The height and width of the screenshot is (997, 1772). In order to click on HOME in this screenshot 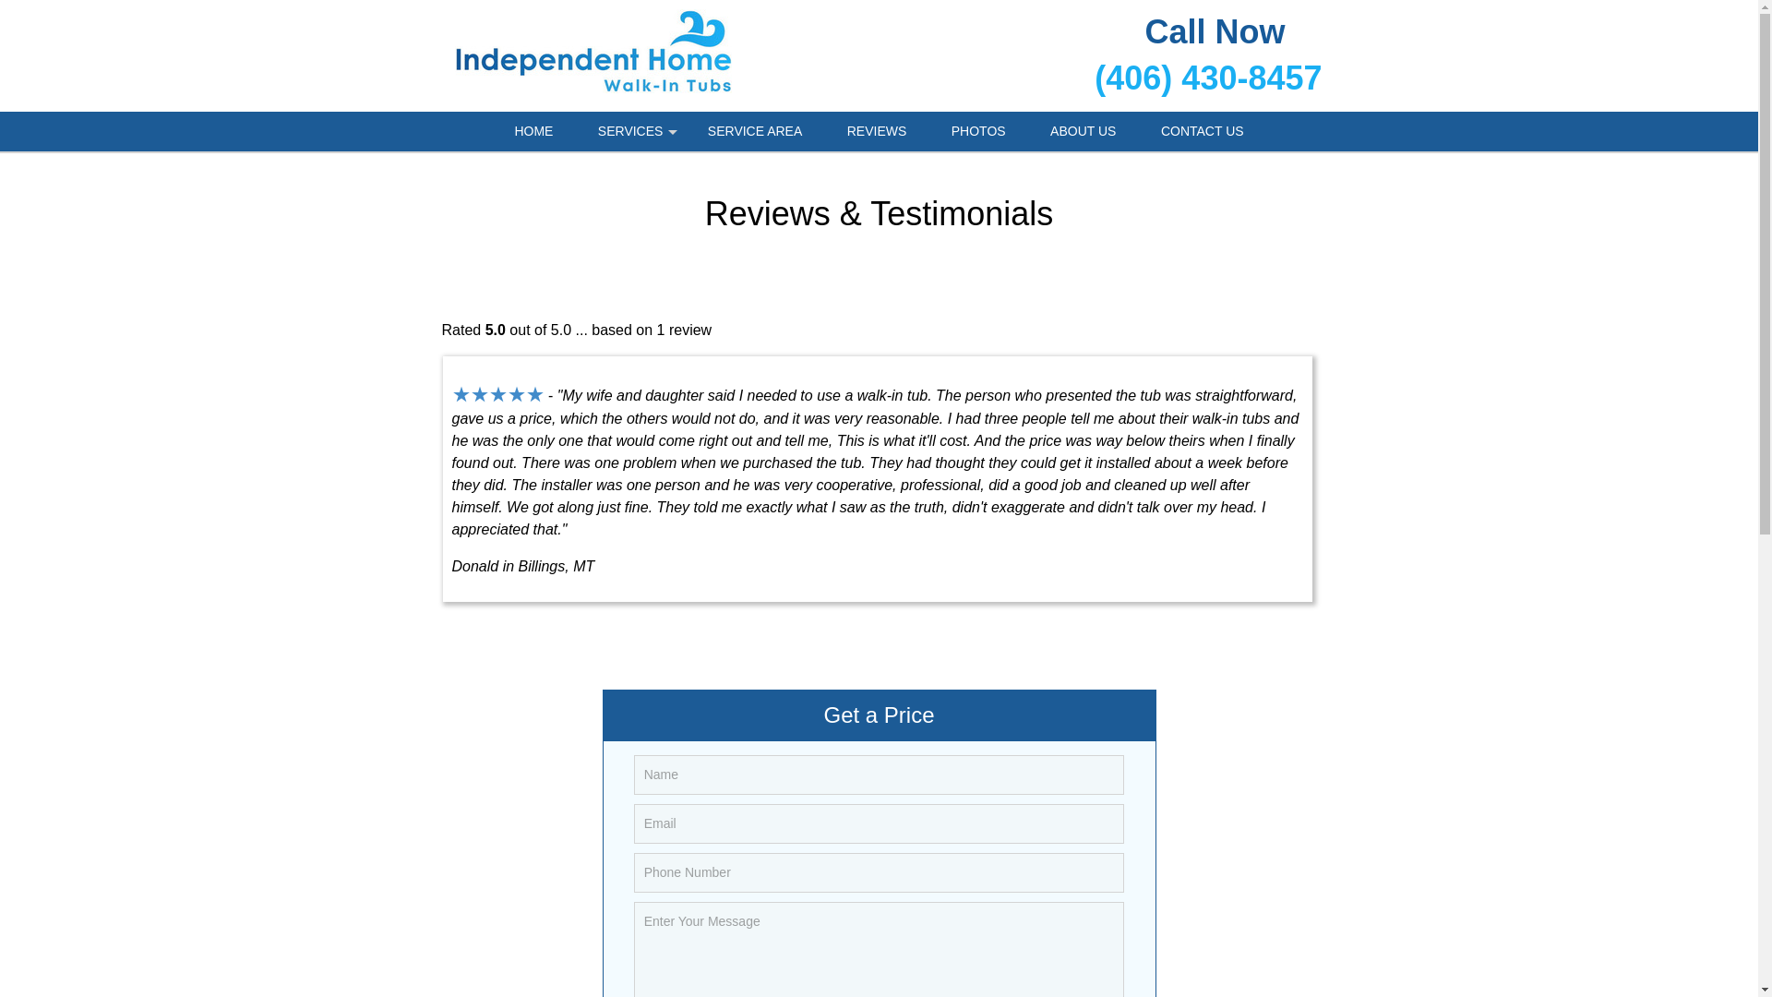, I will do `click(533, 131)`.